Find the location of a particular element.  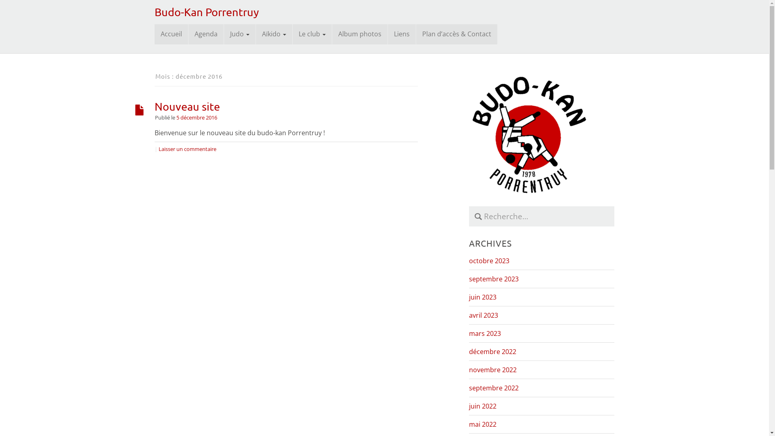

avril 2023 is located at coordinates (484, 315).